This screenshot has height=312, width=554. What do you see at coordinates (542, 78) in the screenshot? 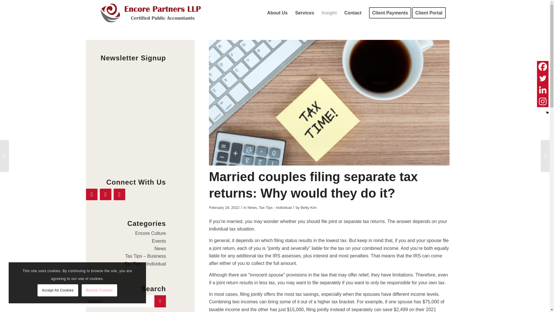
I see `Twitter` at bounding box center [542, 78].